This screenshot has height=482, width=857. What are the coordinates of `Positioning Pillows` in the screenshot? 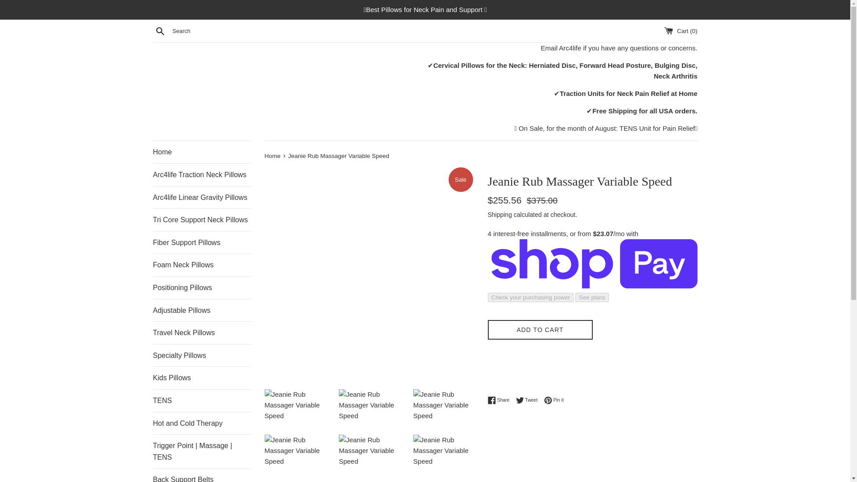 It's located at (202, 287).